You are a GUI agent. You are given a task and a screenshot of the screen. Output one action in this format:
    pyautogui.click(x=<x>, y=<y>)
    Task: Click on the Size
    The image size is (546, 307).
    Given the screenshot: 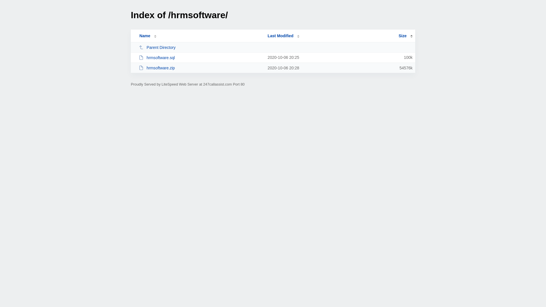 What is the action you would take?
    pyautogui.click(x=406, y=36)
    